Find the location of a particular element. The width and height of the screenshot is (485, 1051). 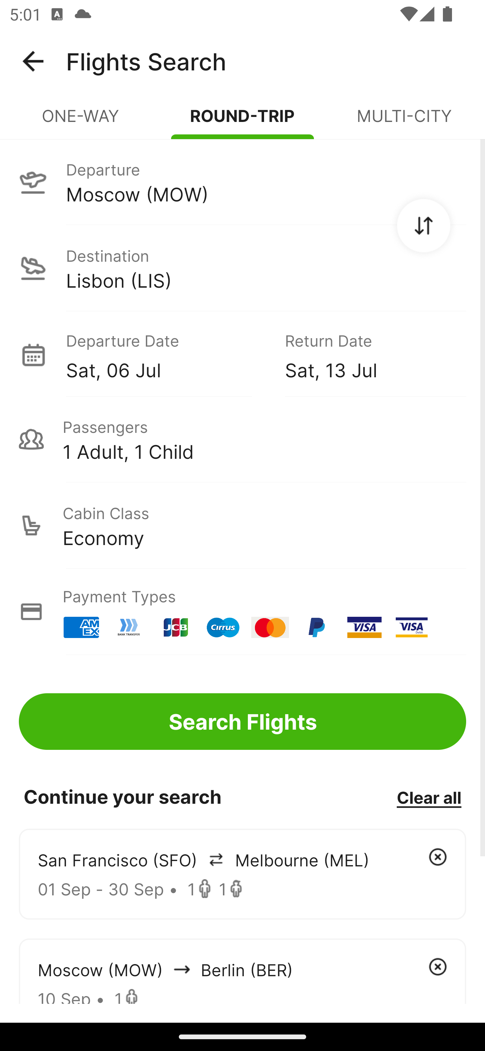

Moscow (MOW)  arrowIcon  Berlin (BER) 10 Sep •  1  is located at coordinates (243, 971).